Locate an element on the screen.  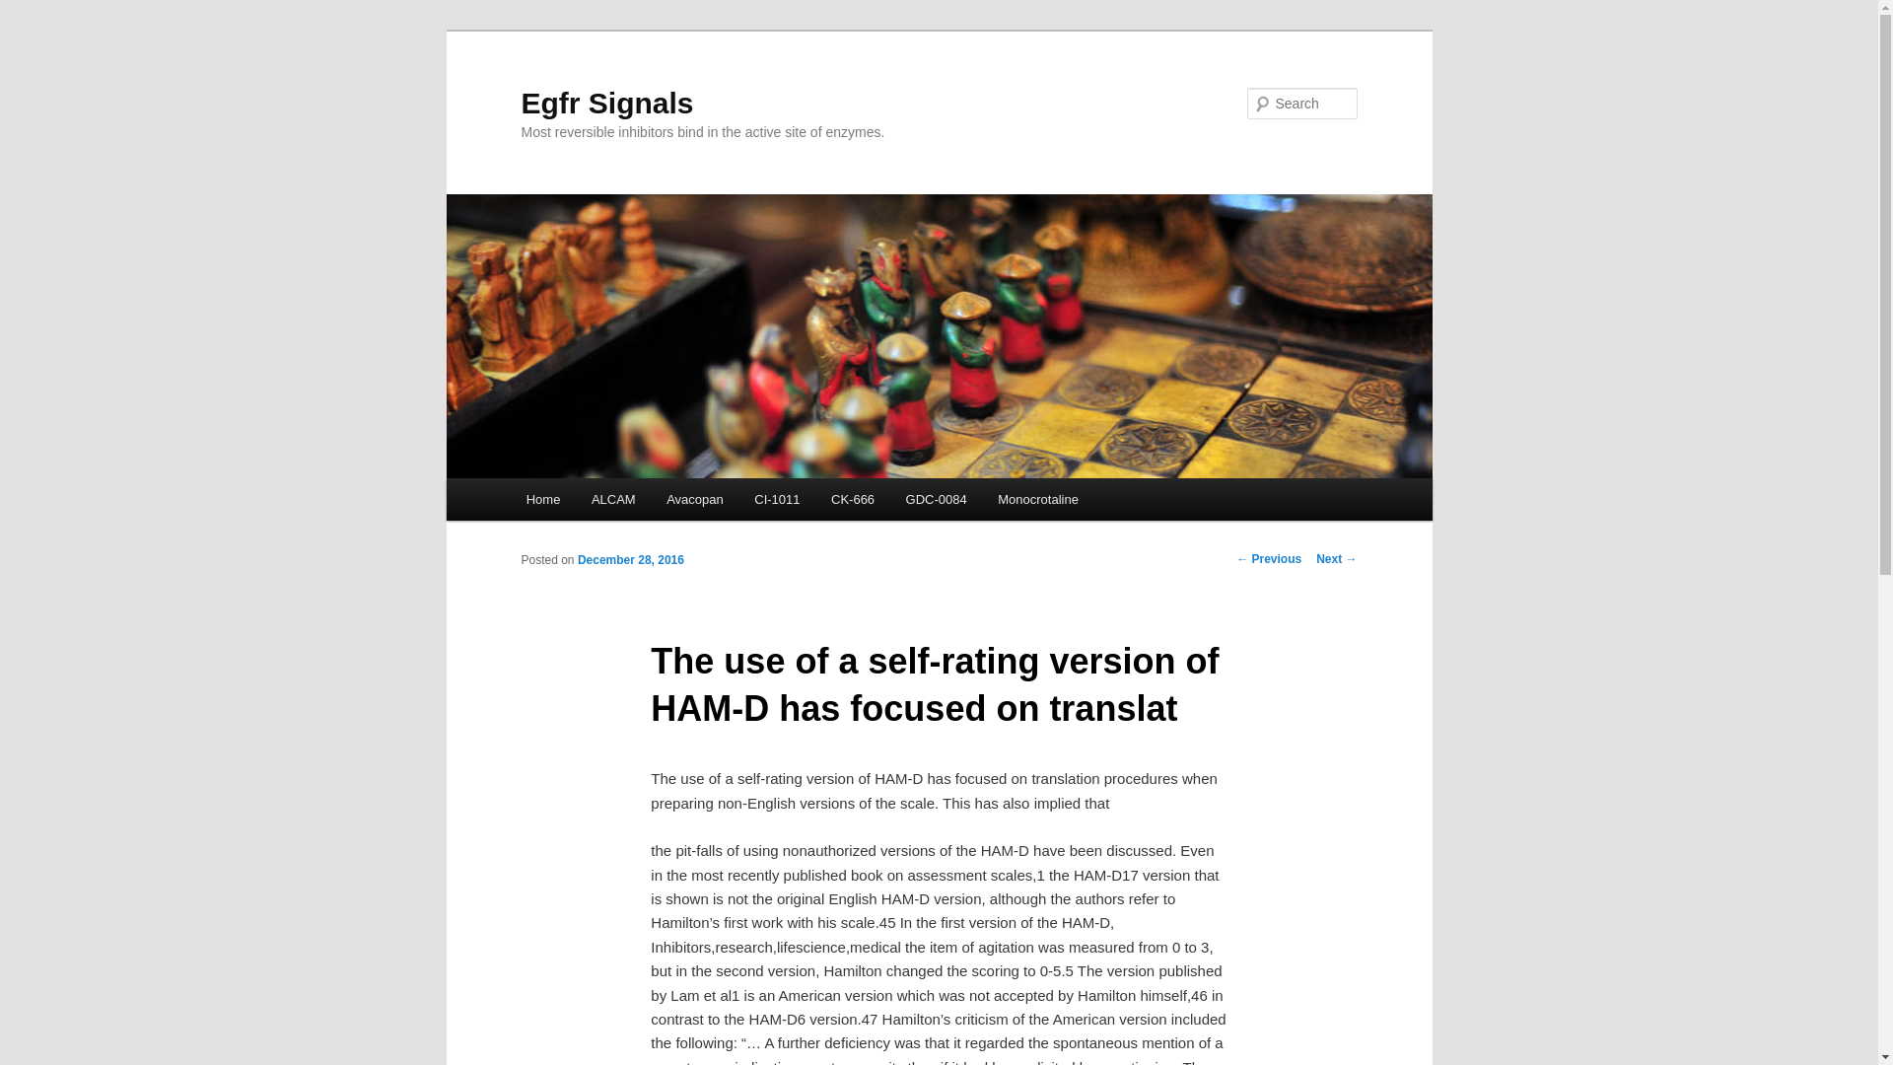
1:40 am is located at coordinates (630, 559).